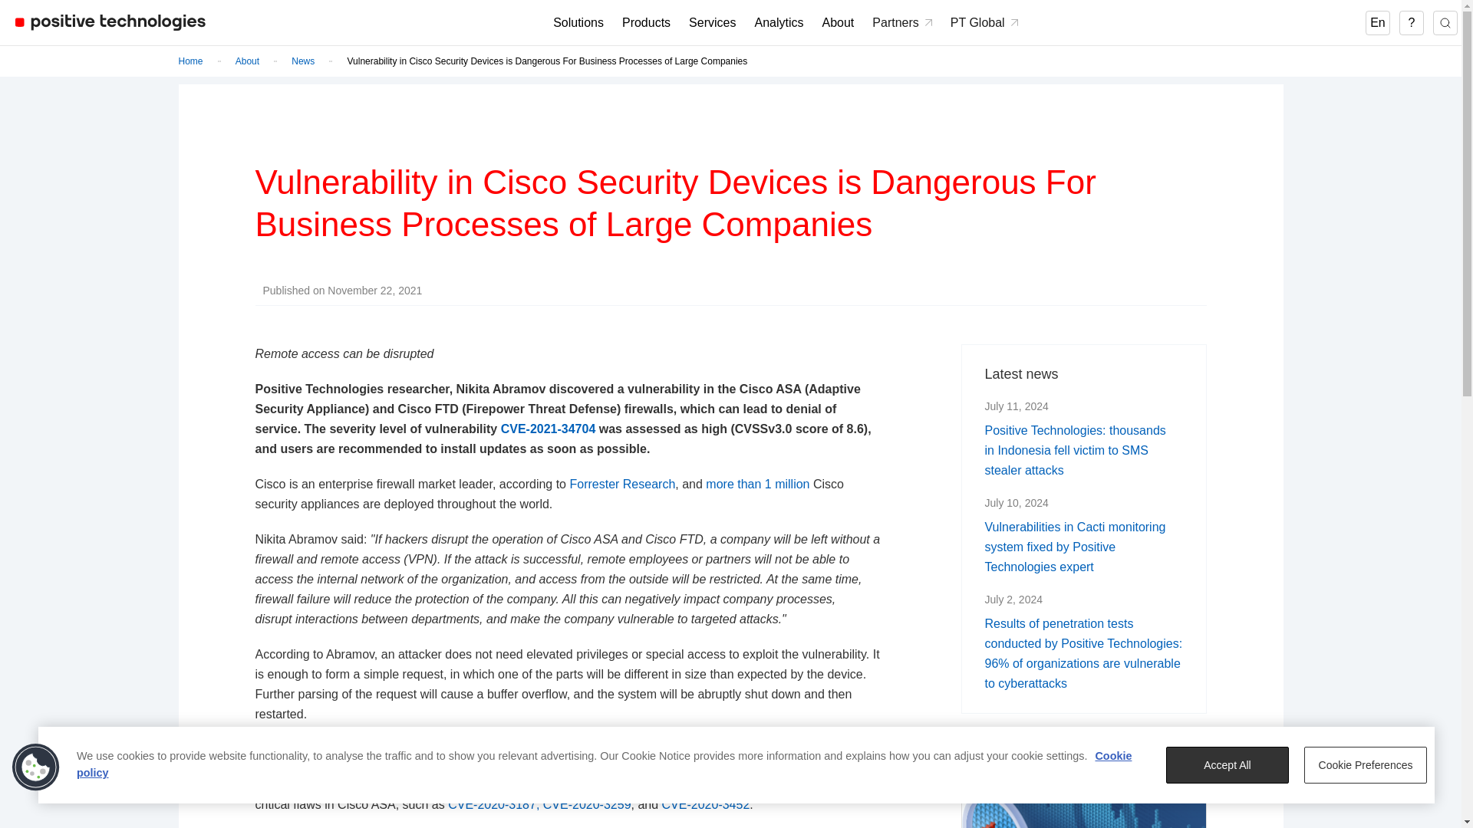  What do you see at coordinates (756, 485) in the screenshot?
I see `more than 1 million` at bounding box center [756, 485].